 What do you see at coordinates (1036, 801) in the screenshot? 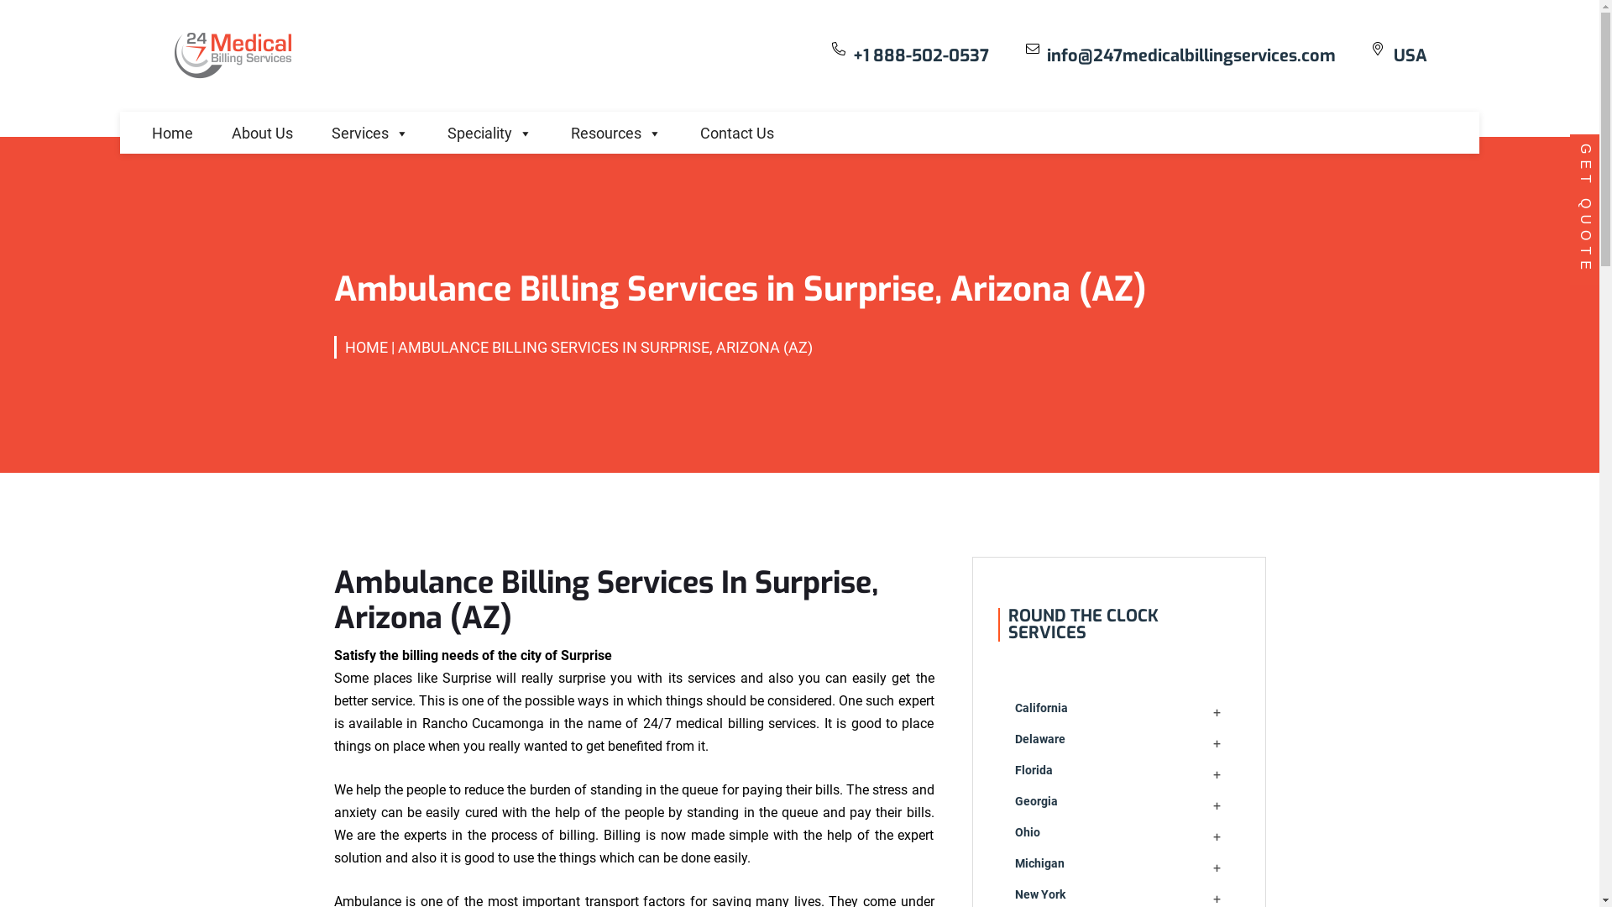
I see `Georgia` at bounding box center [1036, 801].